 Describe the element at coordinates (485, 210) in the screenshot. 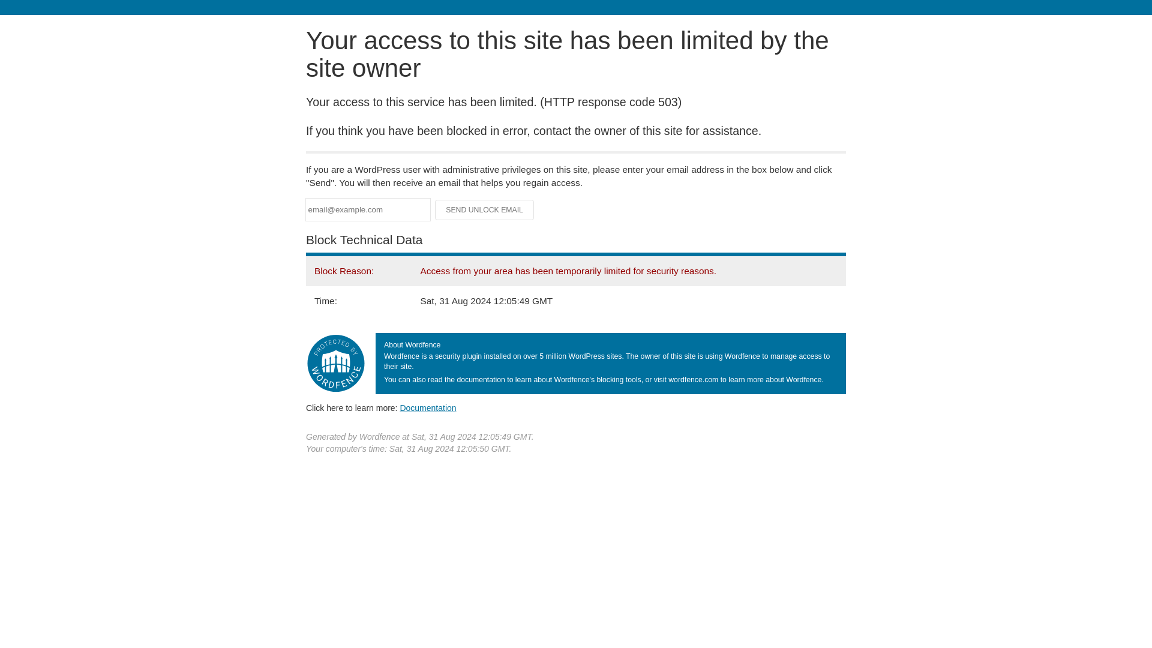

I see `Send Unlock Email` at that location.